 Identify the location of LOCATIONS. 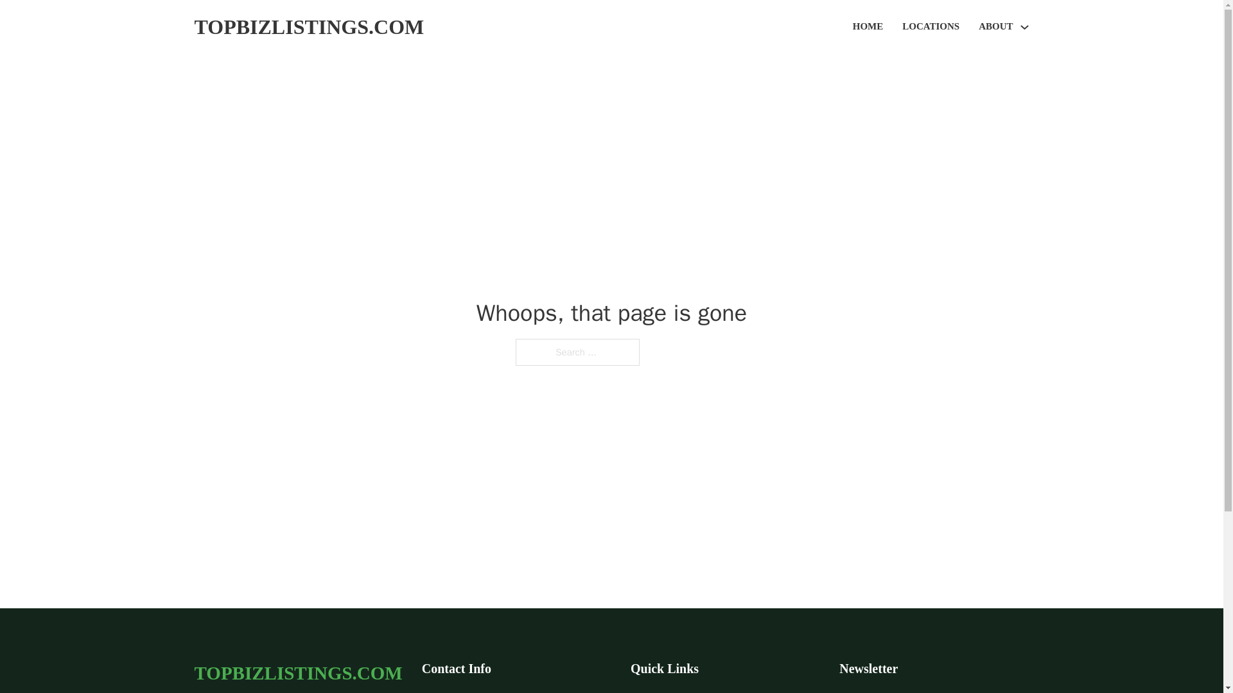
(931, 27).